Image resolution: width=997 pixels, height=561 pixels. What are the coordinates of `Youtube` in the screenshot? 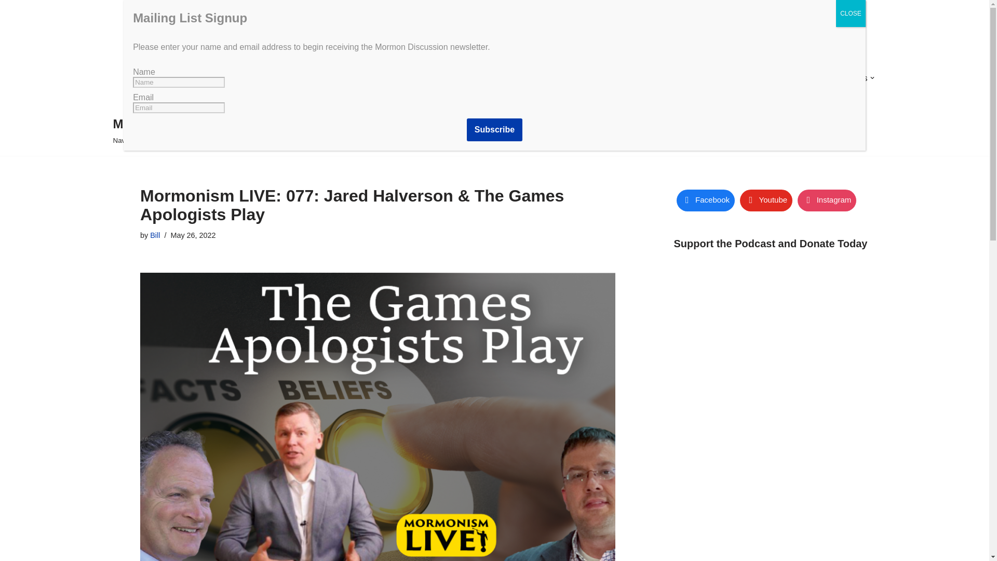 It's located at (766, 201).